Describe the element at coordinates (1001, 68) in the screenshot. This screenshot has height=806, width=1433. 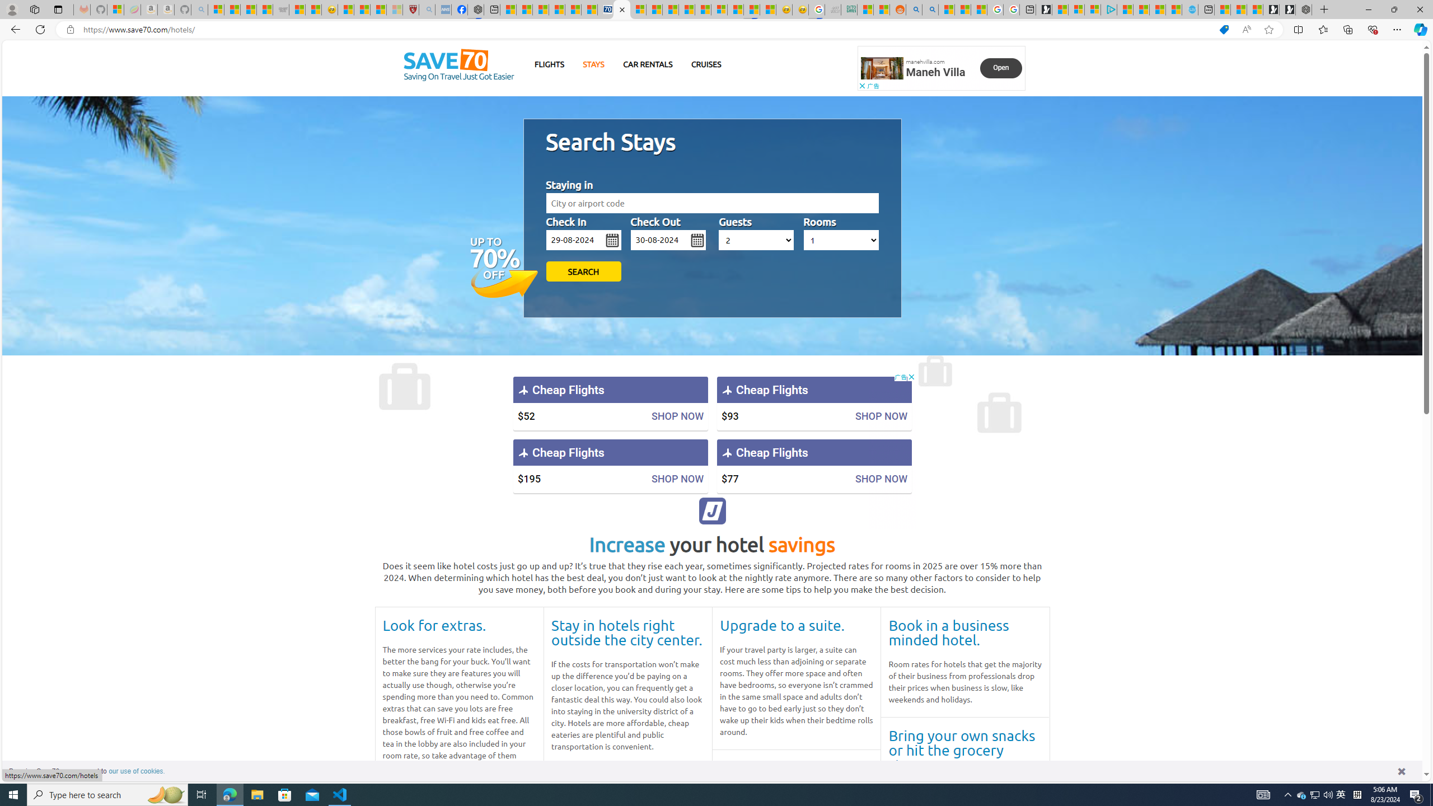
I see `Class: ns-pn6gp-e-2 svg-anchor text-button-final` at that location.